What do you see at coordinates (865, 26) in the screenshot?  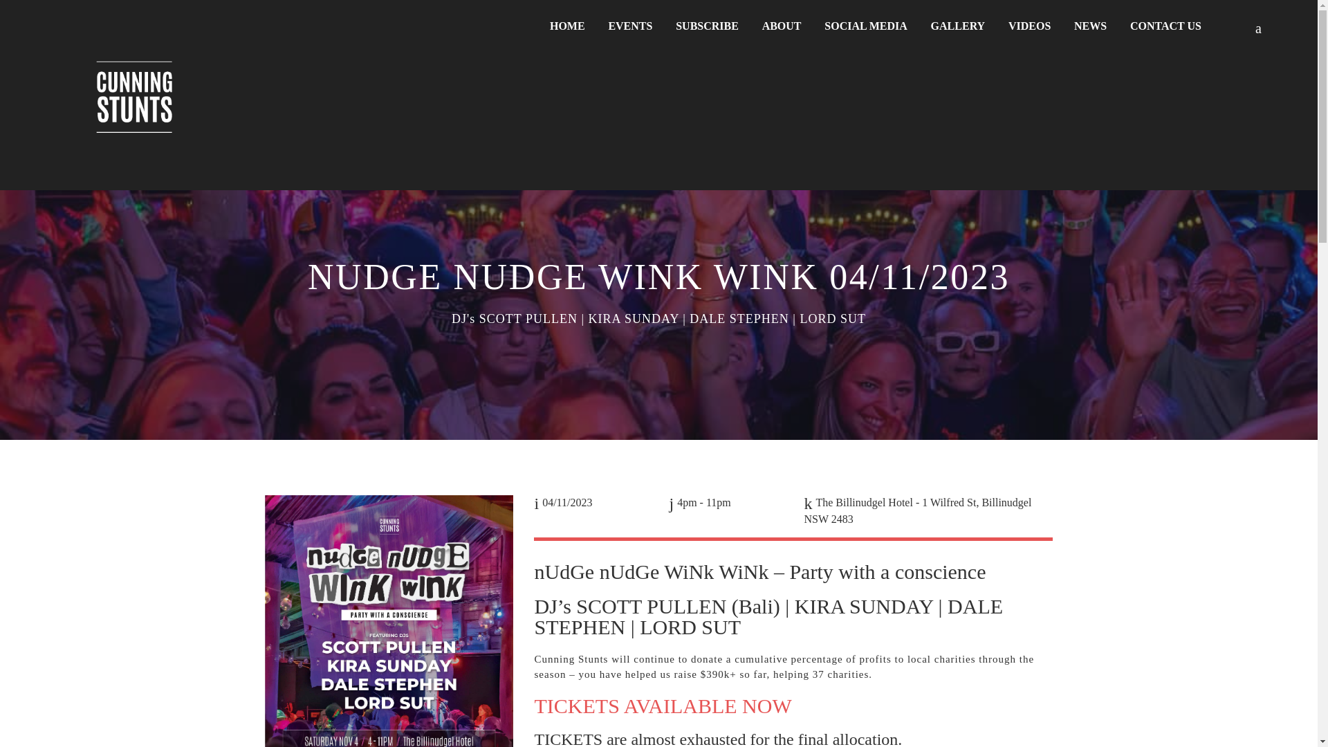 I see `SOCIAL MEDIA` at bounding box center [865, 26].